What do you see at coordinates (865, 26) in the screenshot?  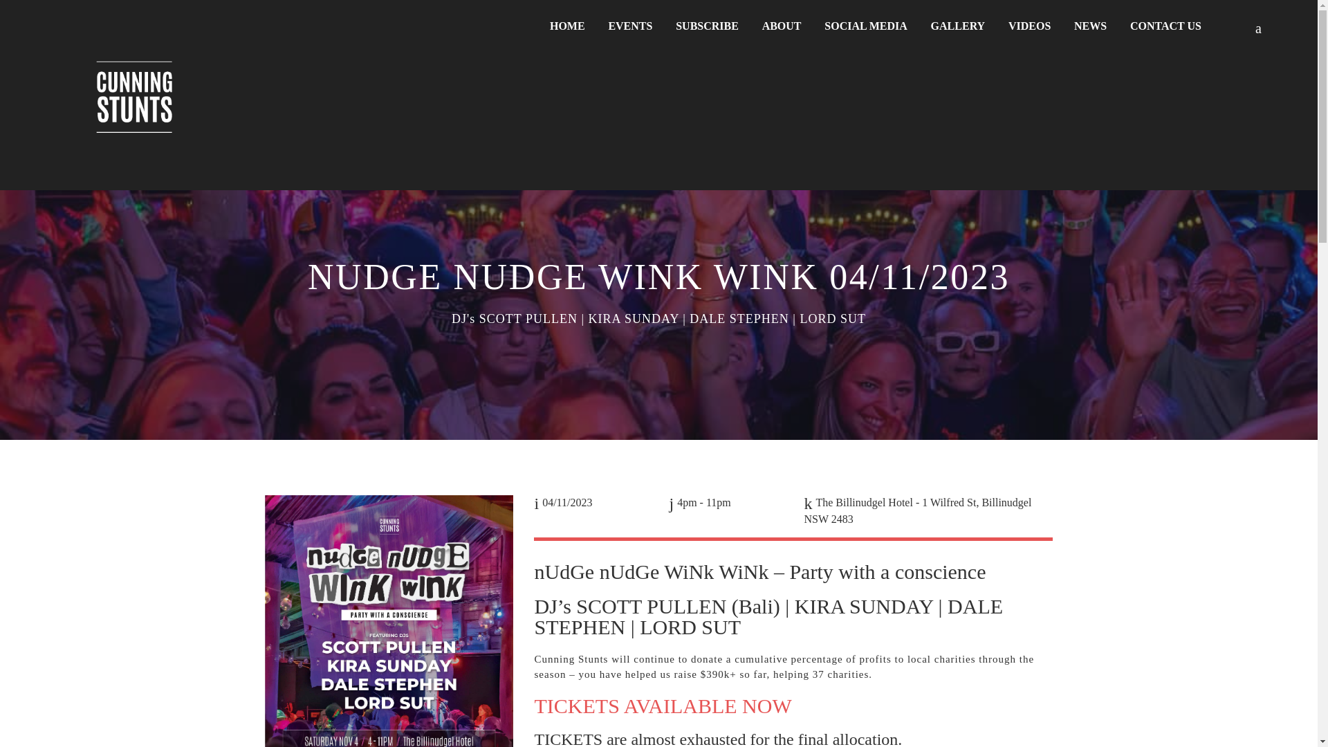 I see `SOCIAL MEDIA` at bounding box center [865, 26].